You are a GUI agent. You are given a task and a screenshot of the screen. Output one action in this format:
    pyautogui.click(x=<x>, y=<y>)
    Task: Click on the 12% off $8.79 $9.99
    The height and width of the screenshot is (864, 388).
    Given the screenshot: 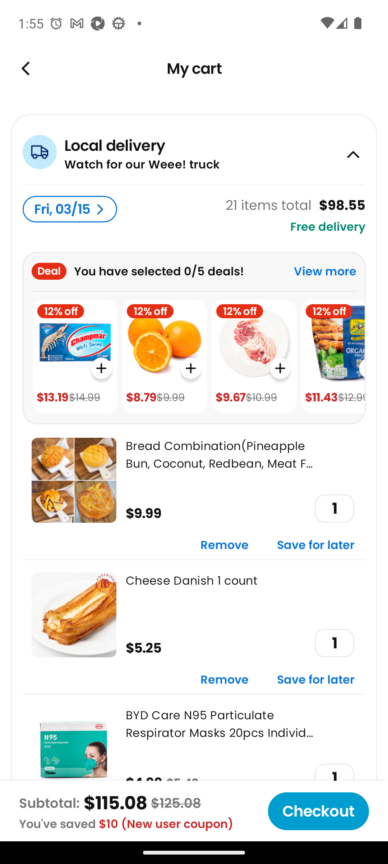 What is the action you would take?
    pyautogui.click(x=165, y=356)
    